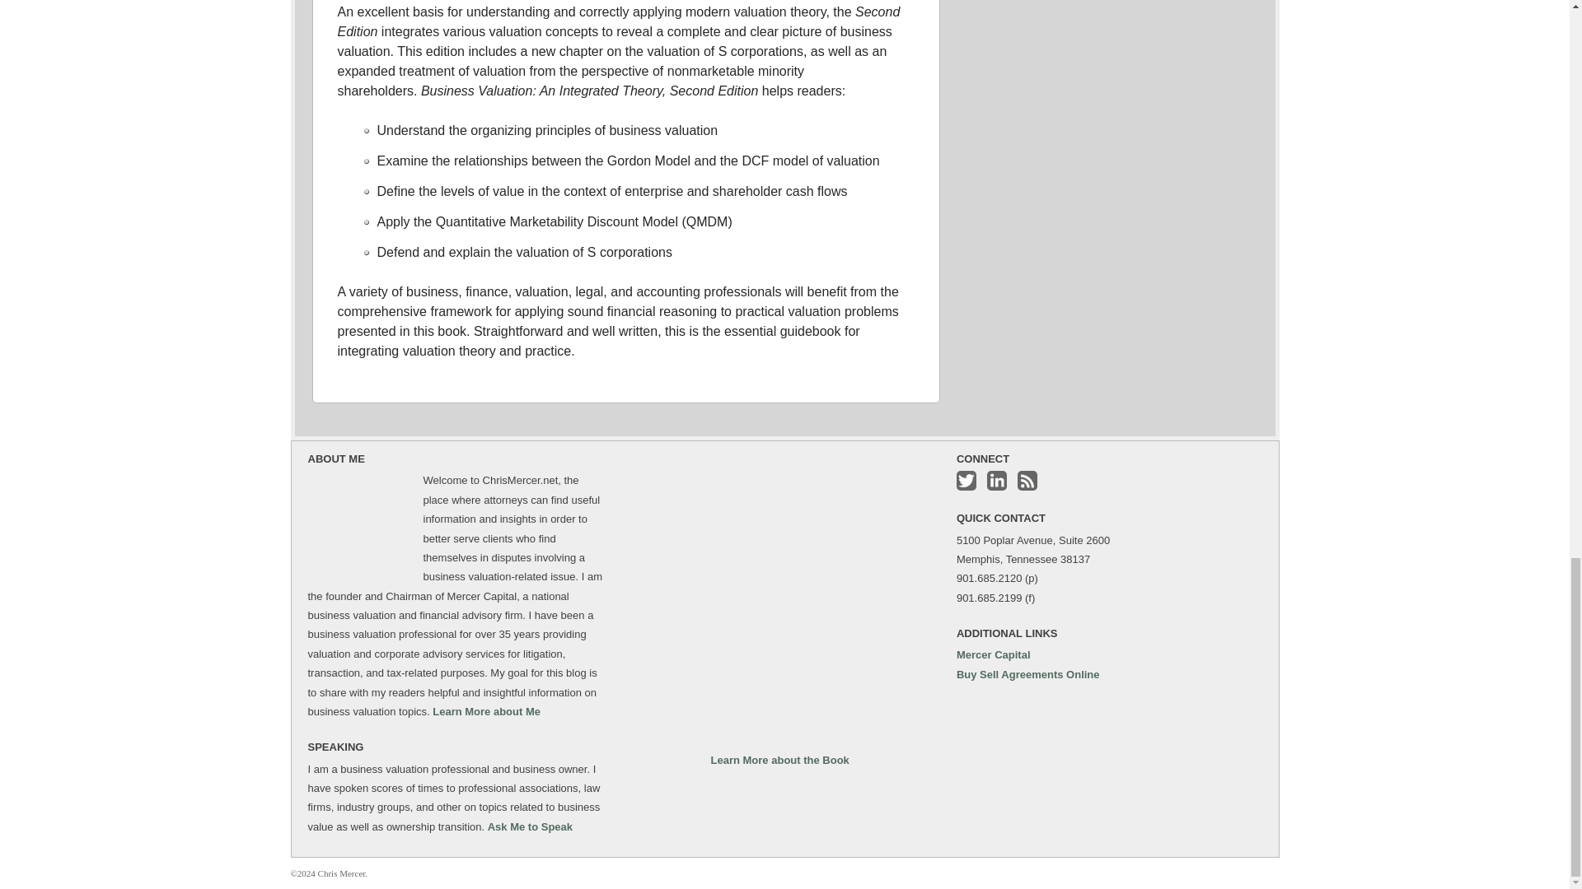 This screenshot has height=889, width=1582. Describe the element at coordinates (530, 826) in the screenshot. I see `Ask Me to Speak` at that location.